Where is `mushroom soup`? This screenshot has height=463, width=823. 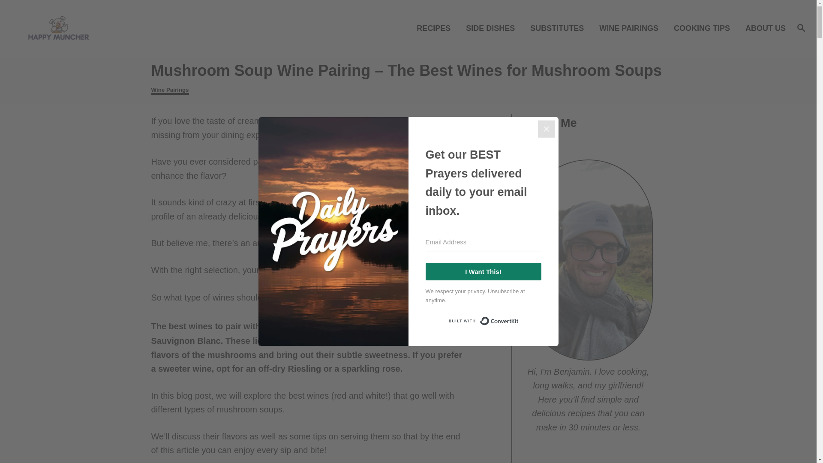 mushroom soup is located at coordinates (297, 327).